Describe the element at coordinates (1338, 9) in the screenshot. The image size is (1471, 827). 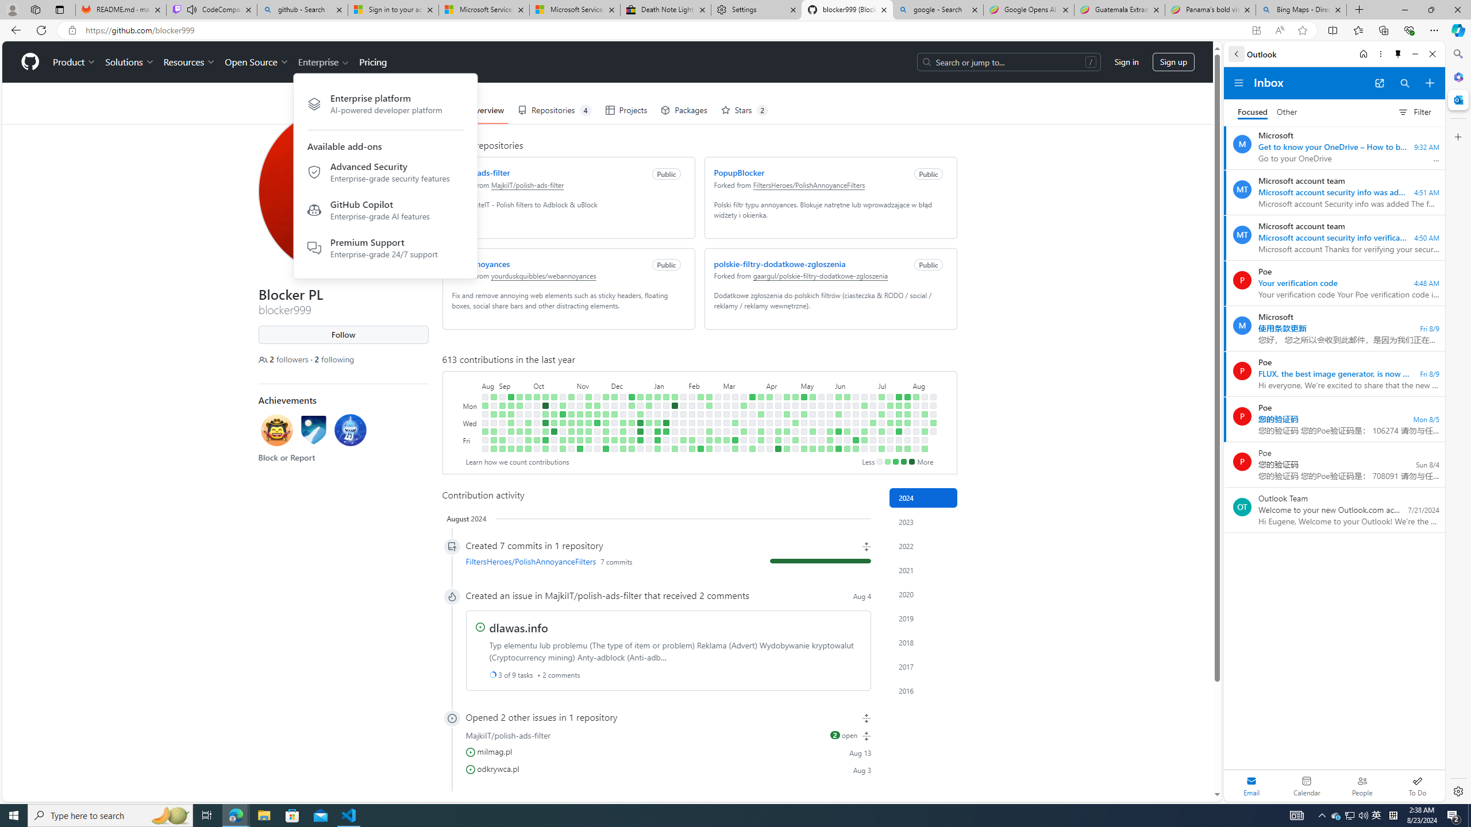
I see `Close tab` at that location.